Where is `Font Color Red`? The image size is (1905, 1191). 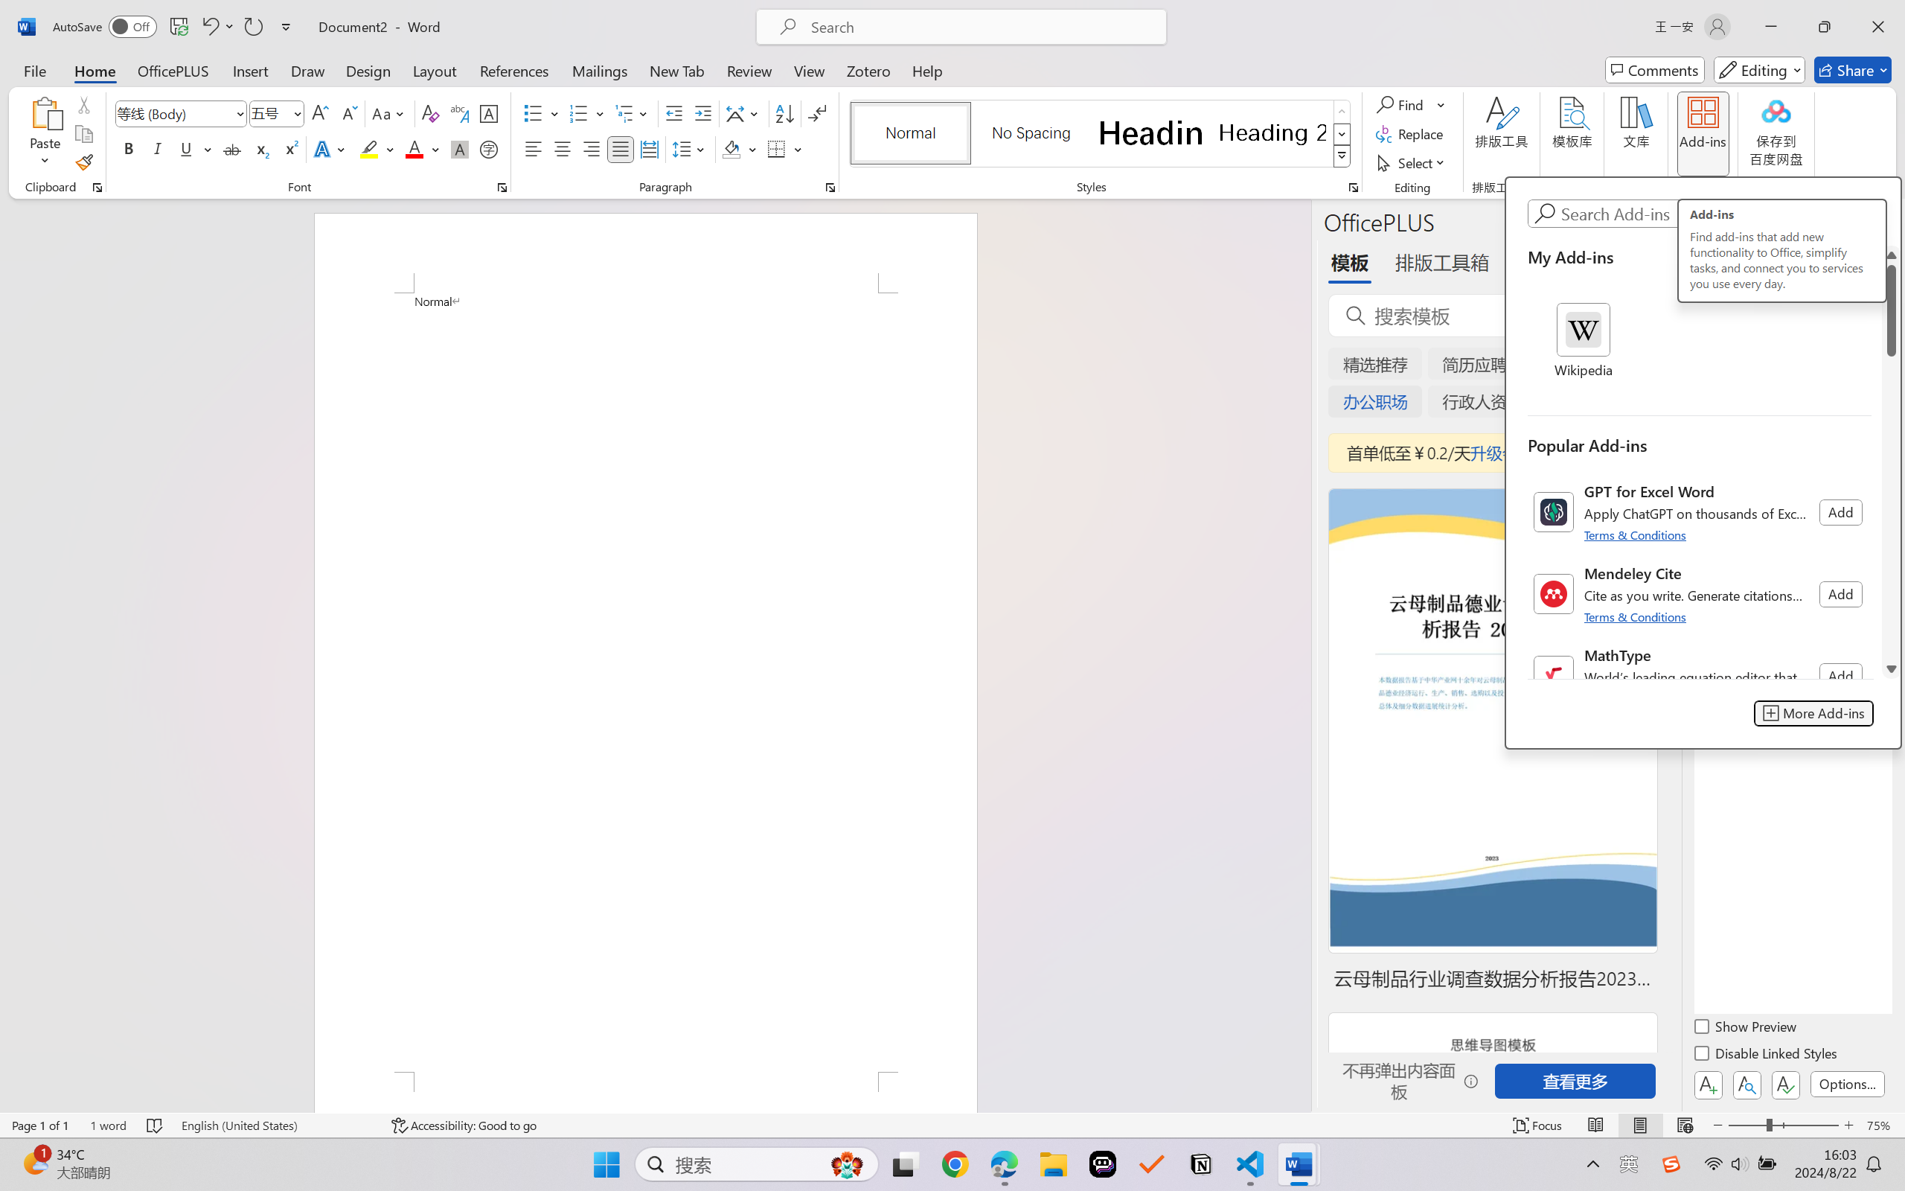
Font Color Red is located at coordinates (415, 149).